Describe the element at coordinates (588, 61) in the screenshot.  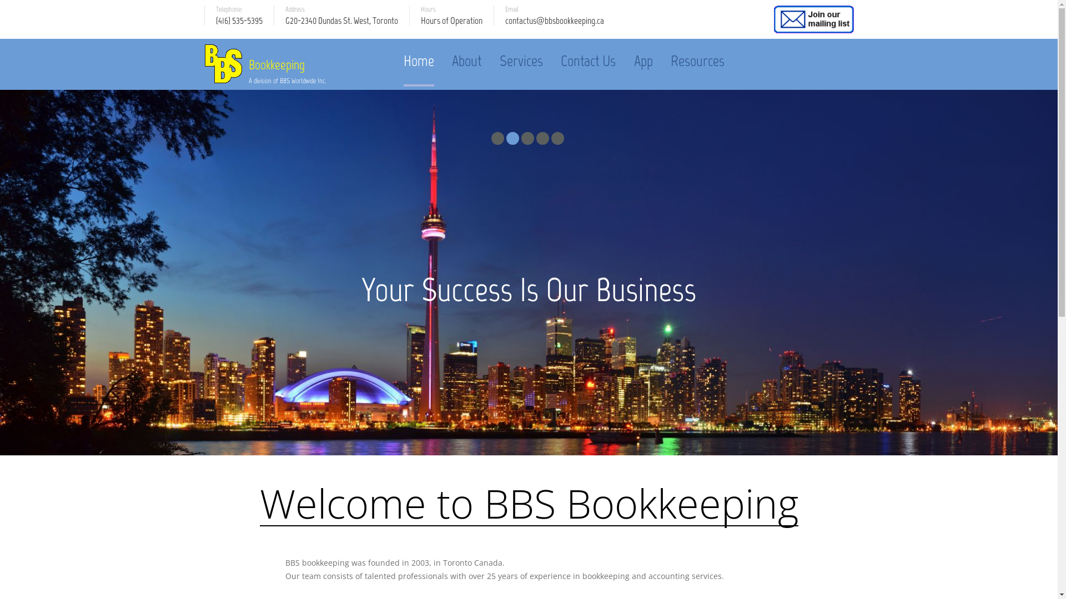
I see `Contact Us` at that location.